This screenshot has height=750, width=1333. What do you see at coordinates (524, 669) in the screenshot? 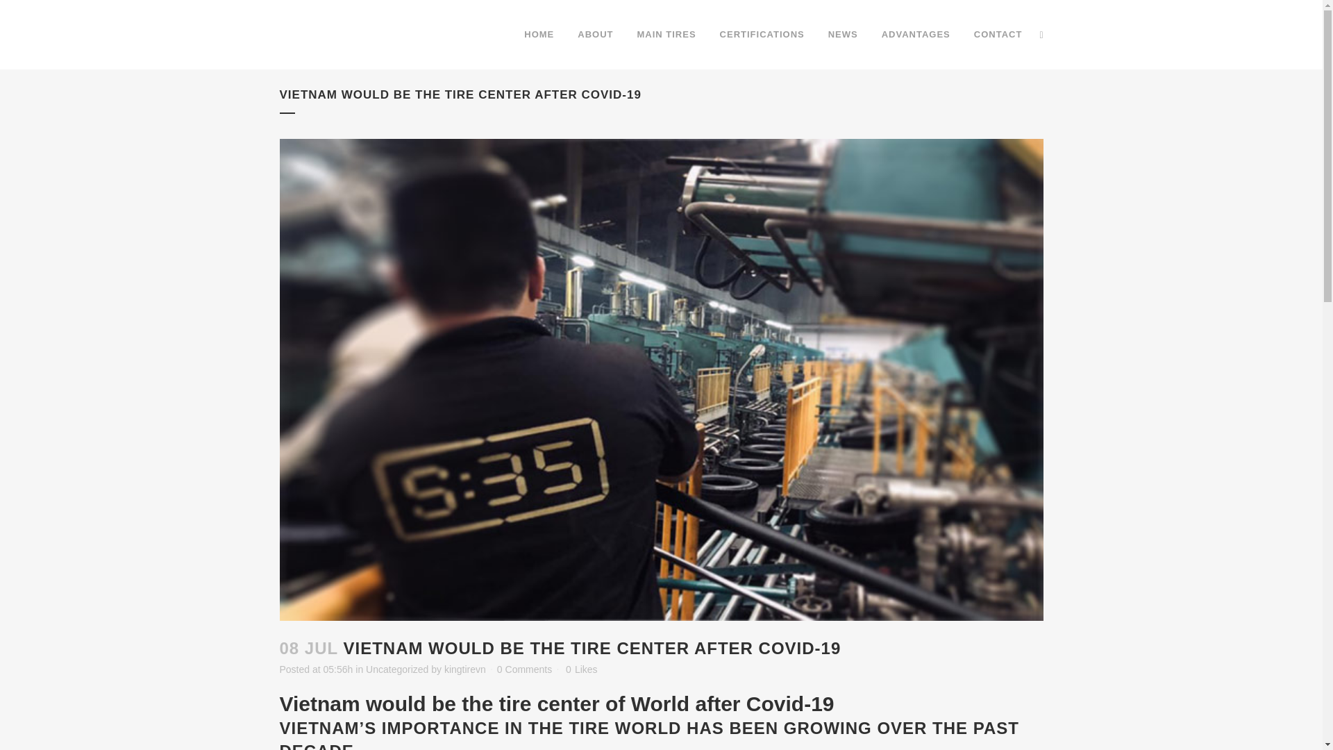
I see `0 Comments` at bounding box center [524, 669].